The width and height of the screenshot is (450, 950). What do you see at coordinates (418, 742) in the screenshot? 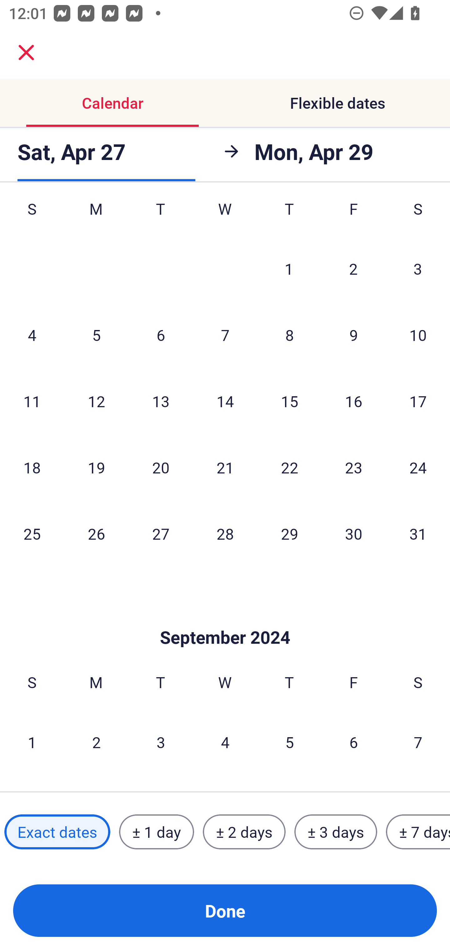
I see `7 Saturday, September 7, 2024` at bounding box center [418, 742].